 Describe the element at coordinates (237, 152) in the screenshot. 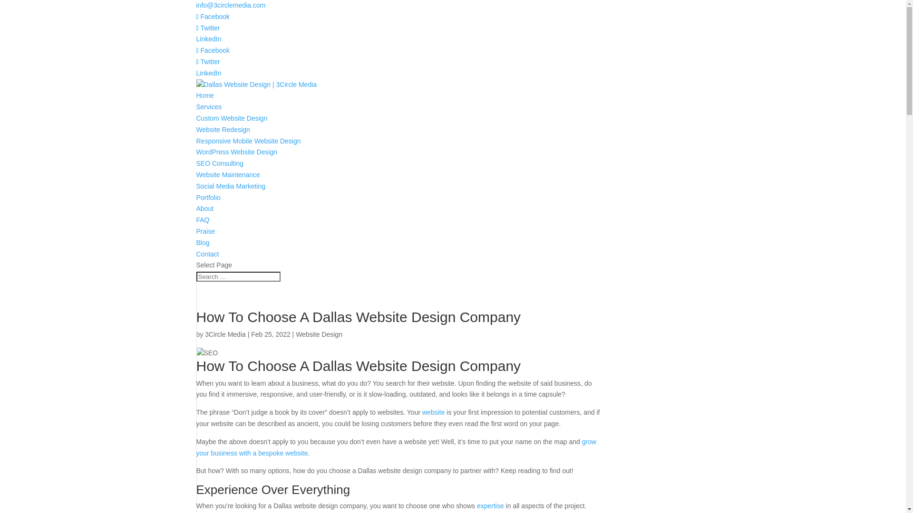

I see `WordPress Website Design` at that location.